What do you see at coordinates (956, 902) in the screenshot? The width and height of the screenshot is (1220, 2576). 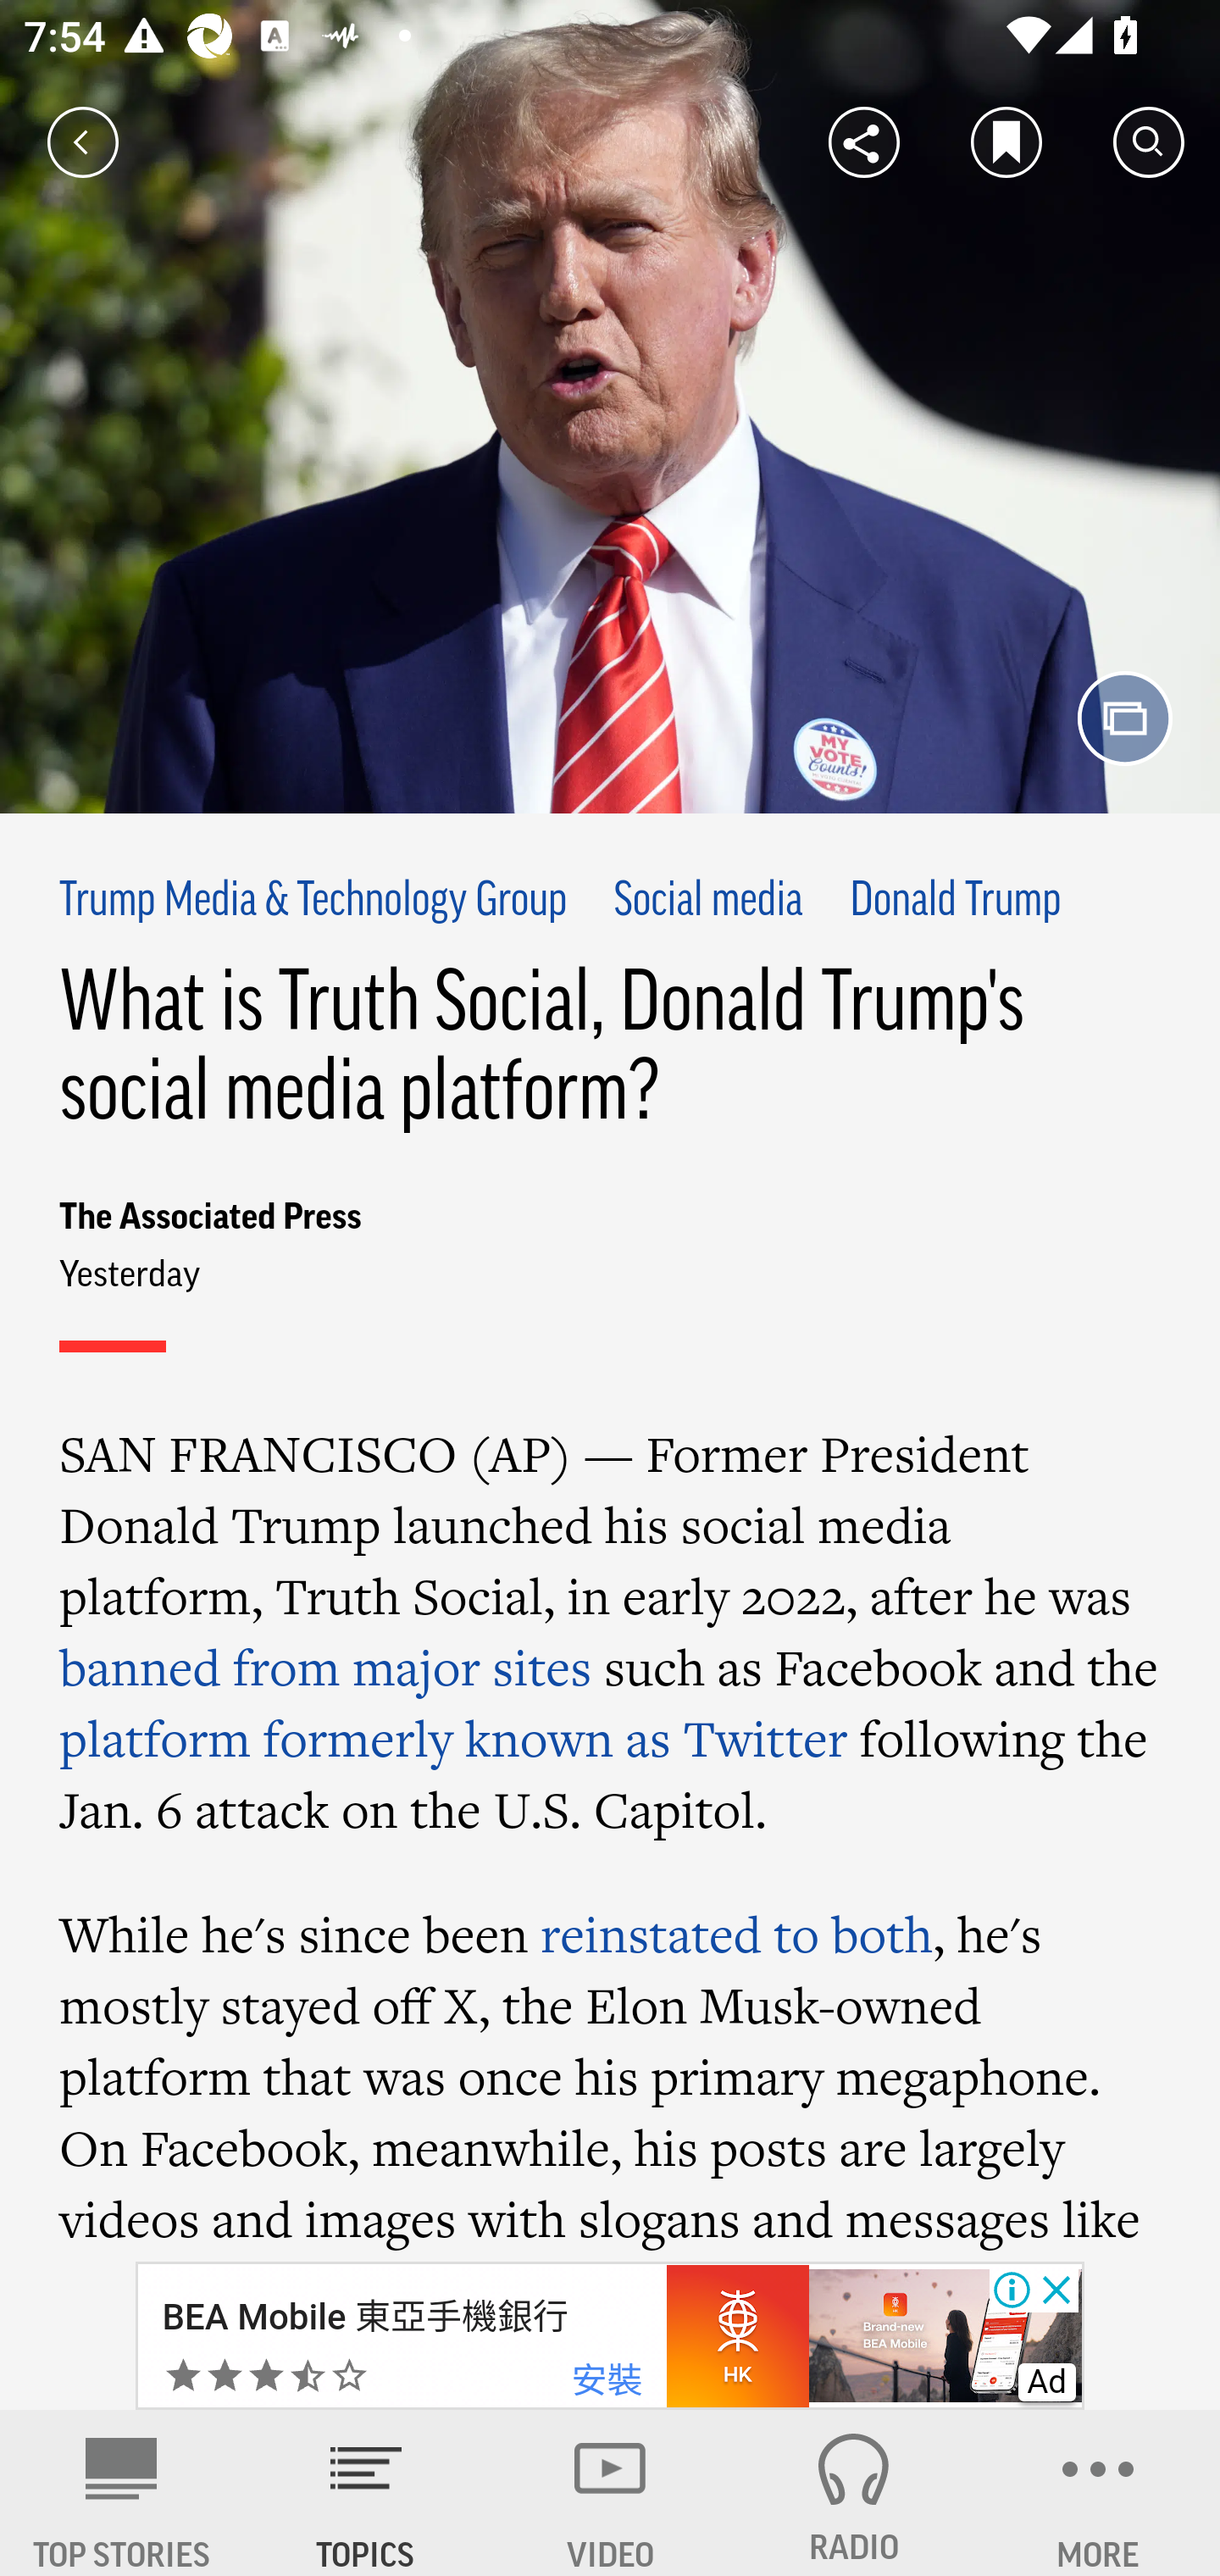 I see `Donald Trump` at bounding box center [956, 902].